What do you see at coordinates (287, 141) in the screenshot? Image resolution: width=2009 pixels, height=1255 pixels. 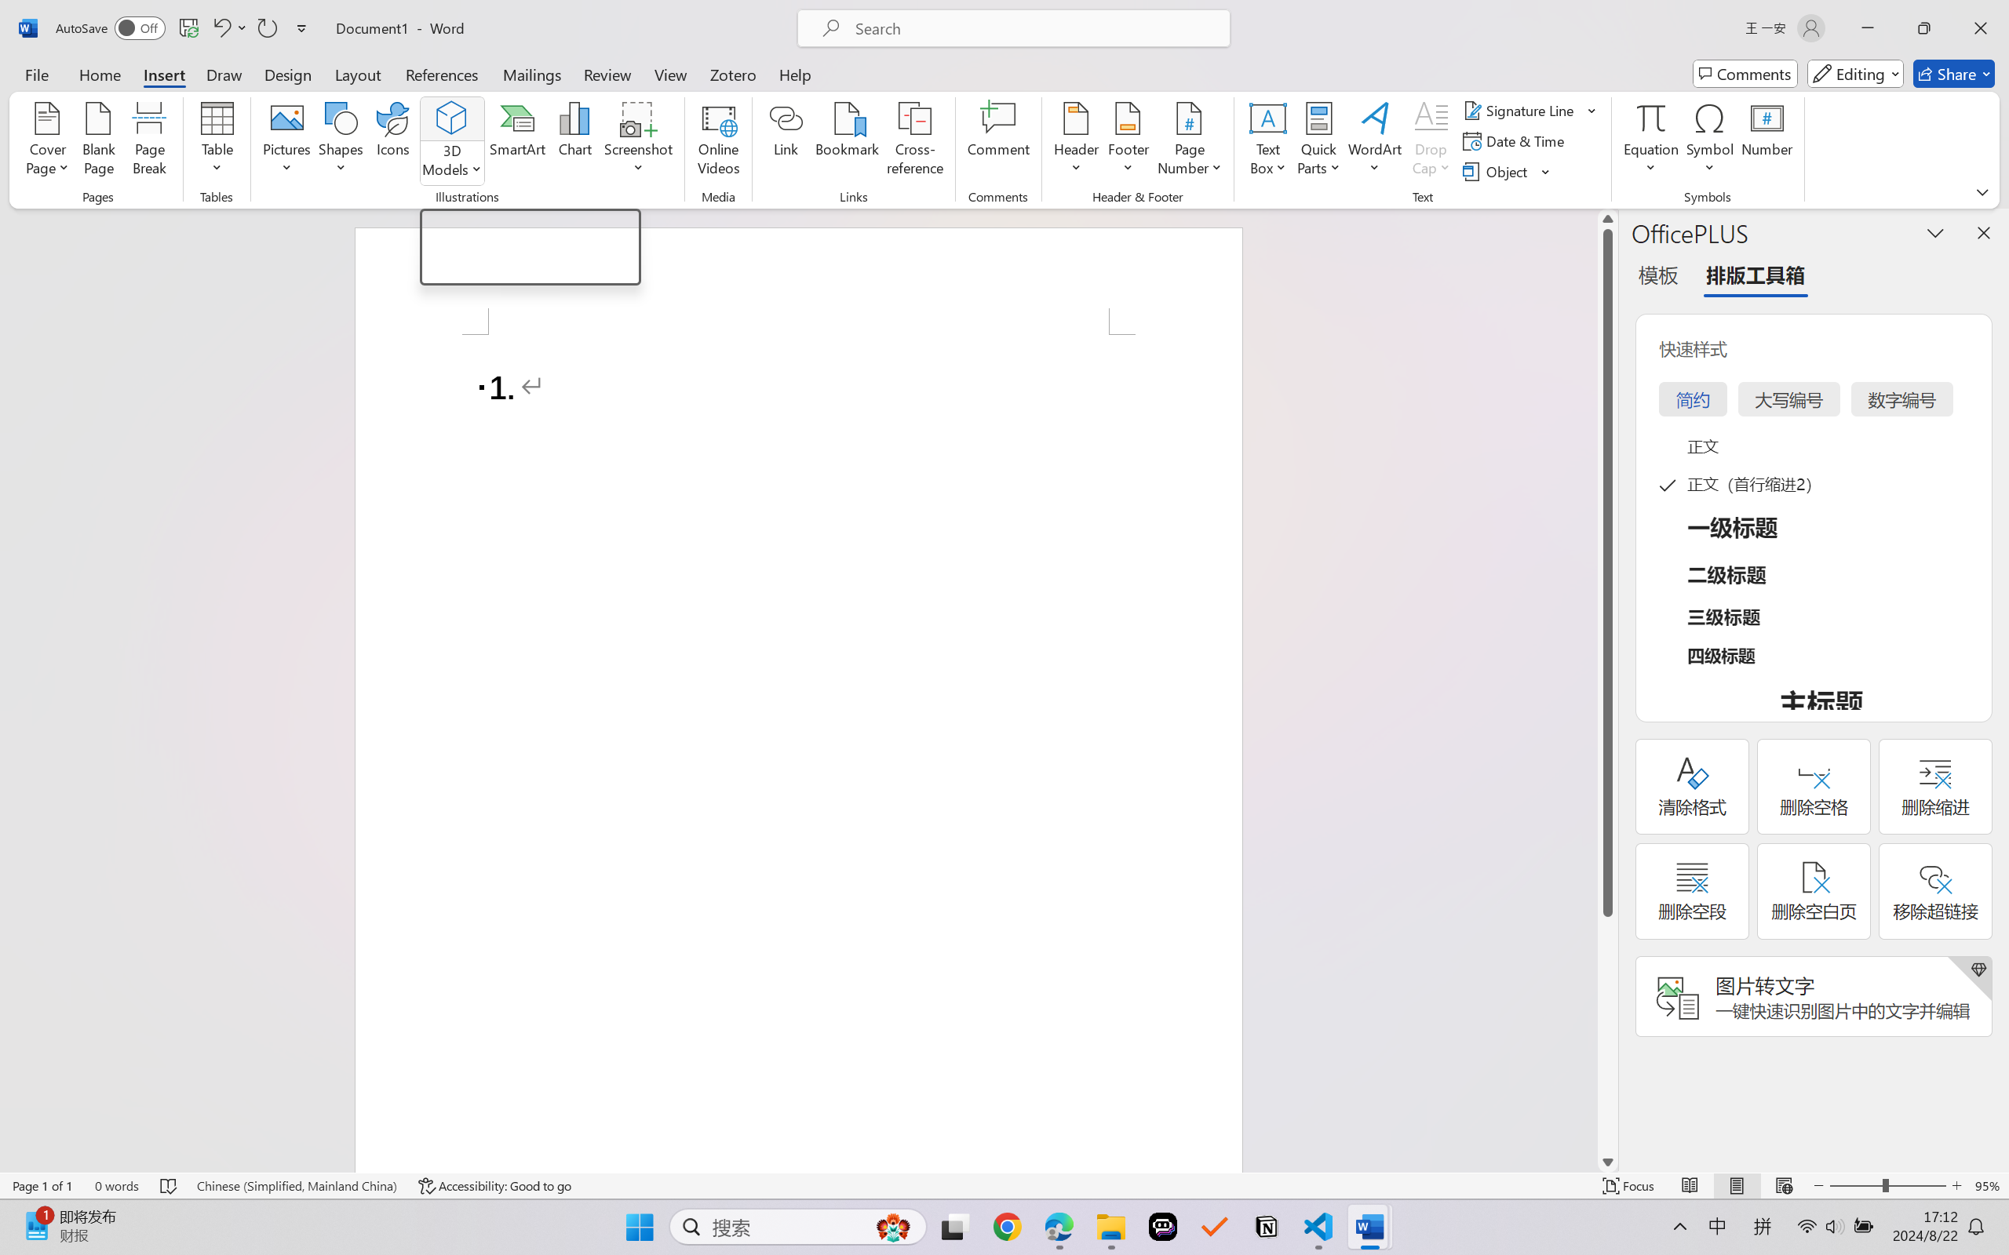 I see `Pictures` at bounding box center [287, 141].